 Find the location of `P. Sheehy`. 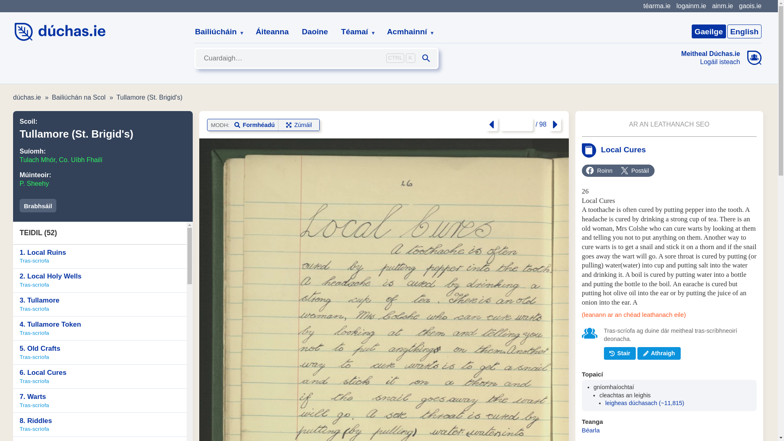

P. Sheehy is located at coordinates (34, 183).